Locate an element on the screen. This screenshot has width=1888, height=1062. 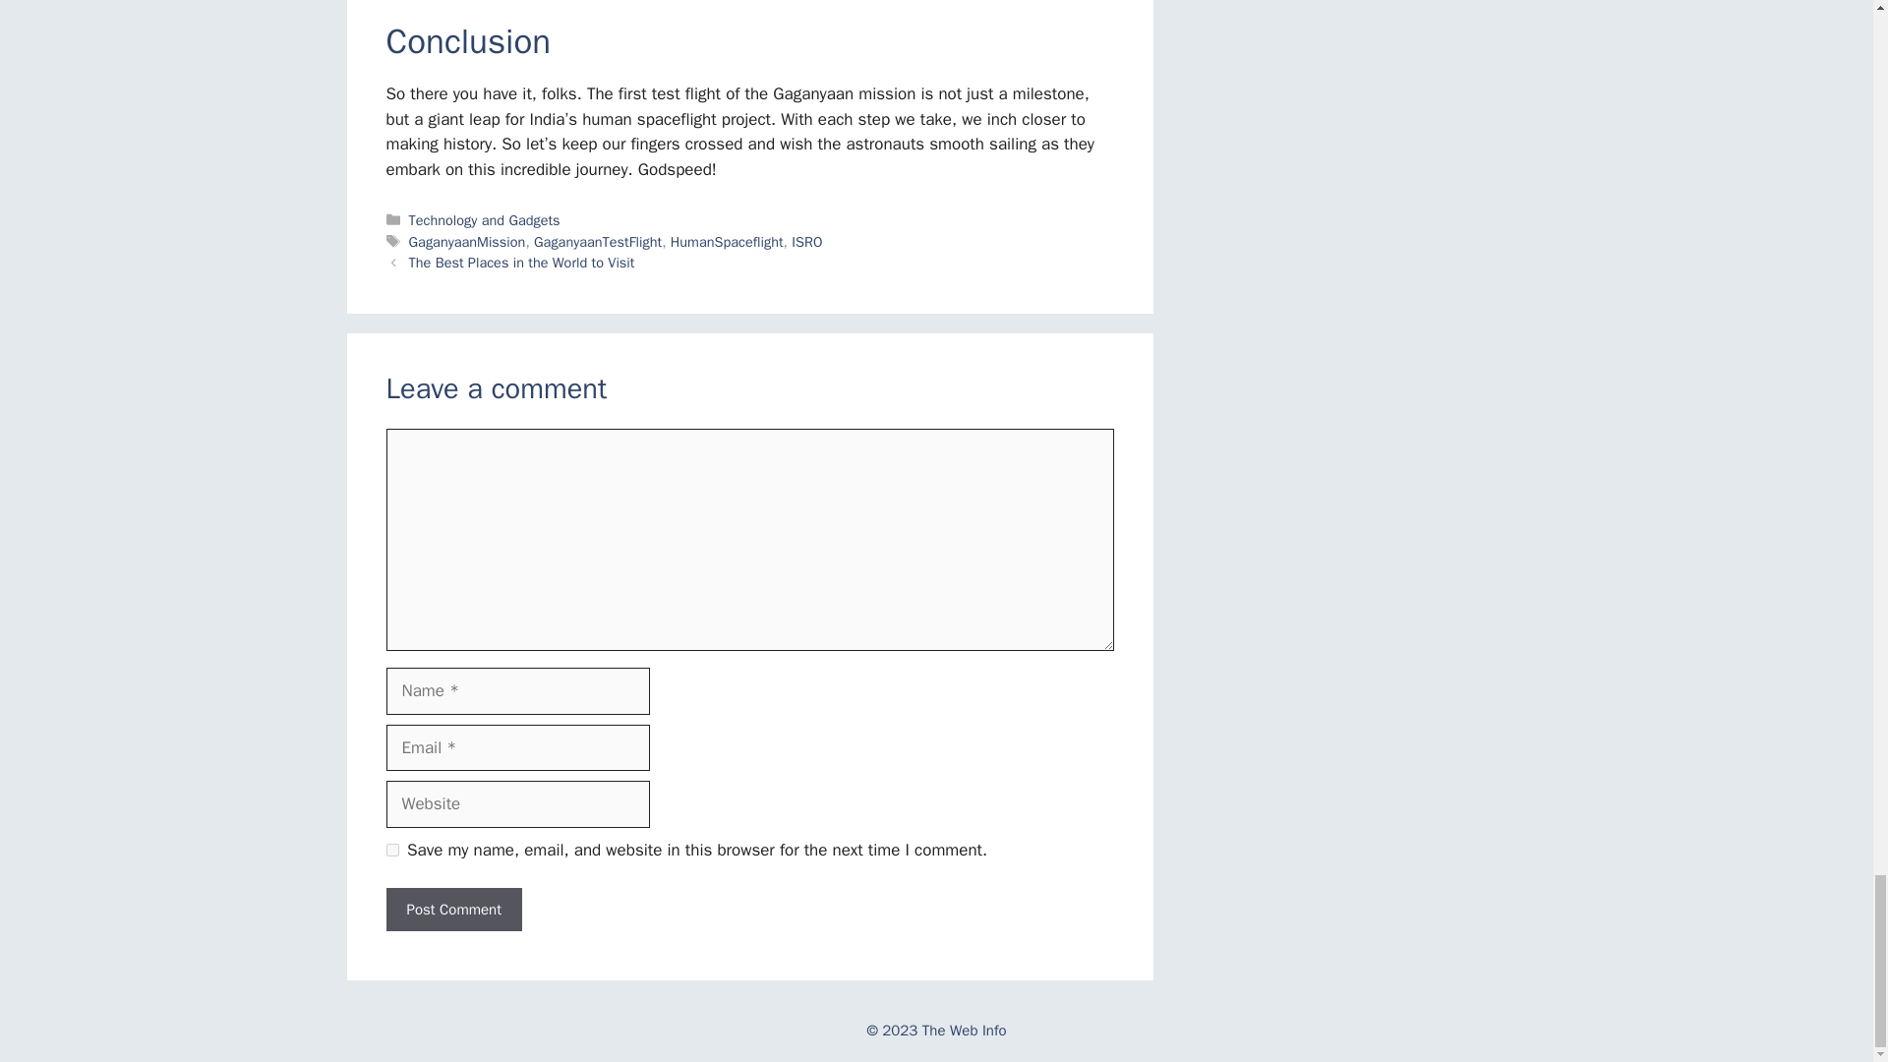
yes is located at coordinates (391, 850).